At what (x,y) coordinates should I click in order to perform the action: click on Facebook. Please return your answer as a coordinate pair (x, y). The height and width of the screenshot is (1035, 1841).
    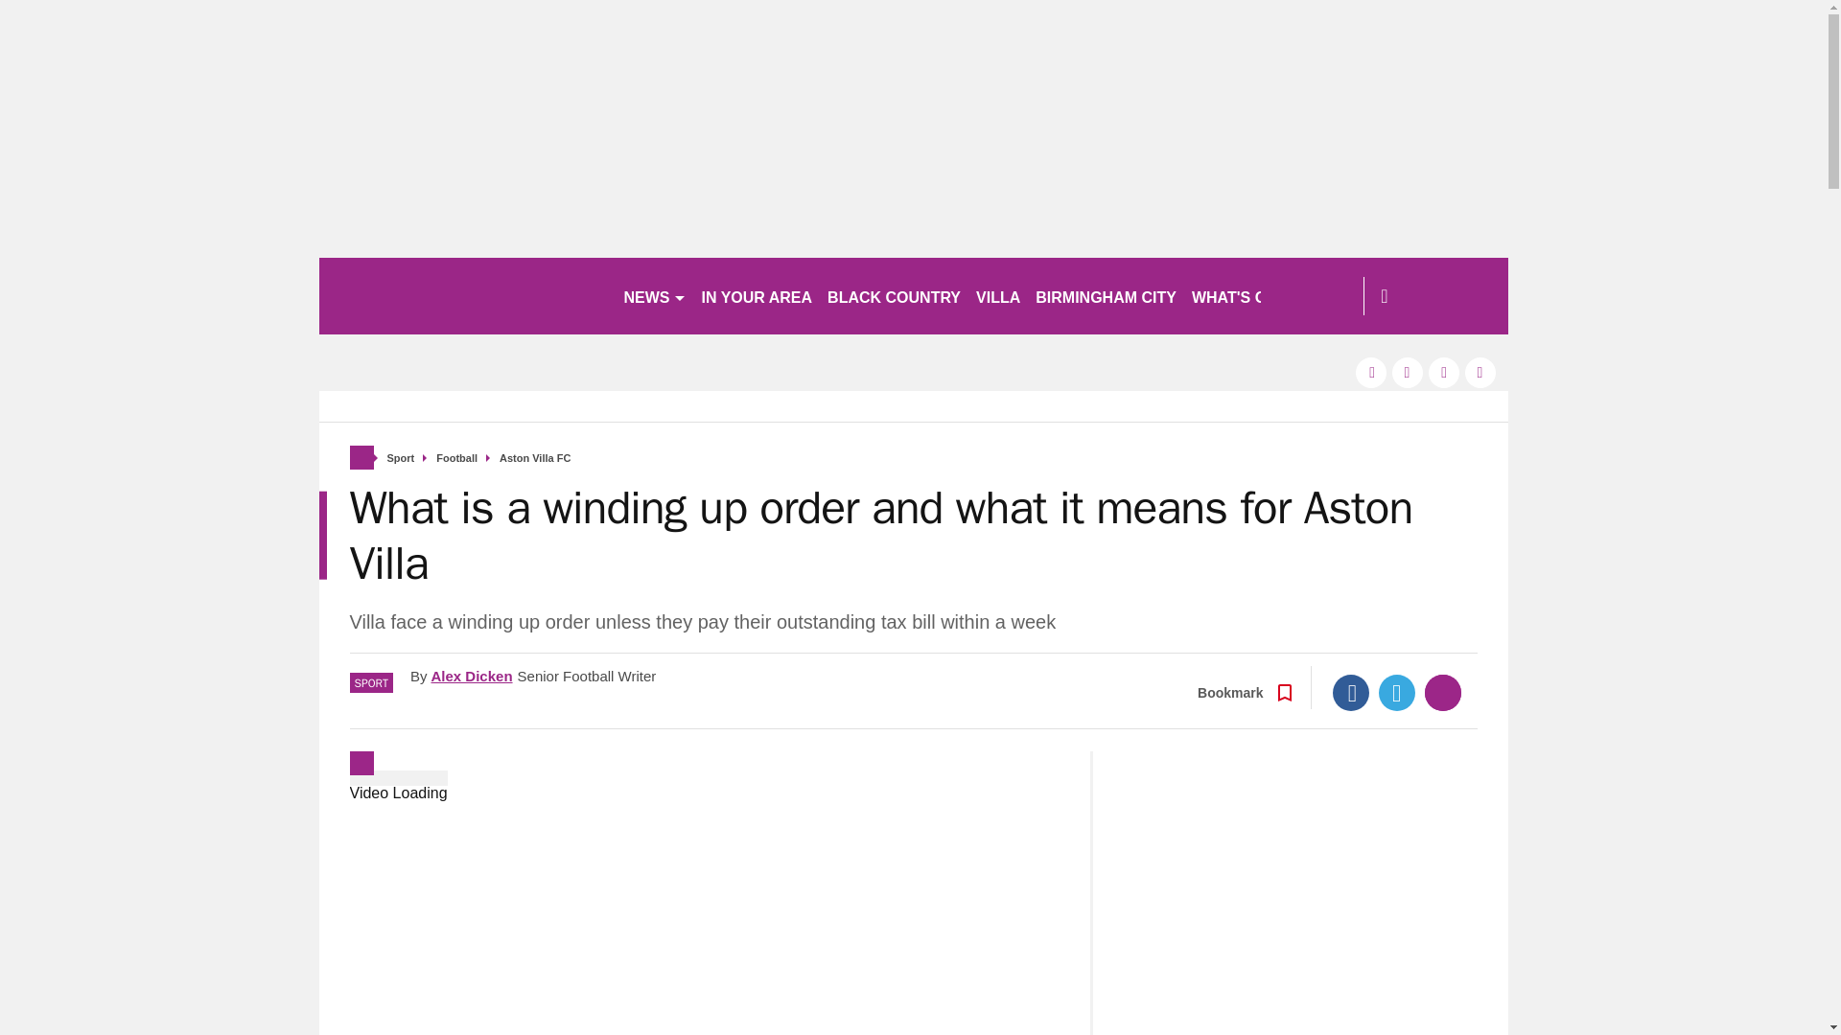
    Looking at the image, I should click on (1351, 692).